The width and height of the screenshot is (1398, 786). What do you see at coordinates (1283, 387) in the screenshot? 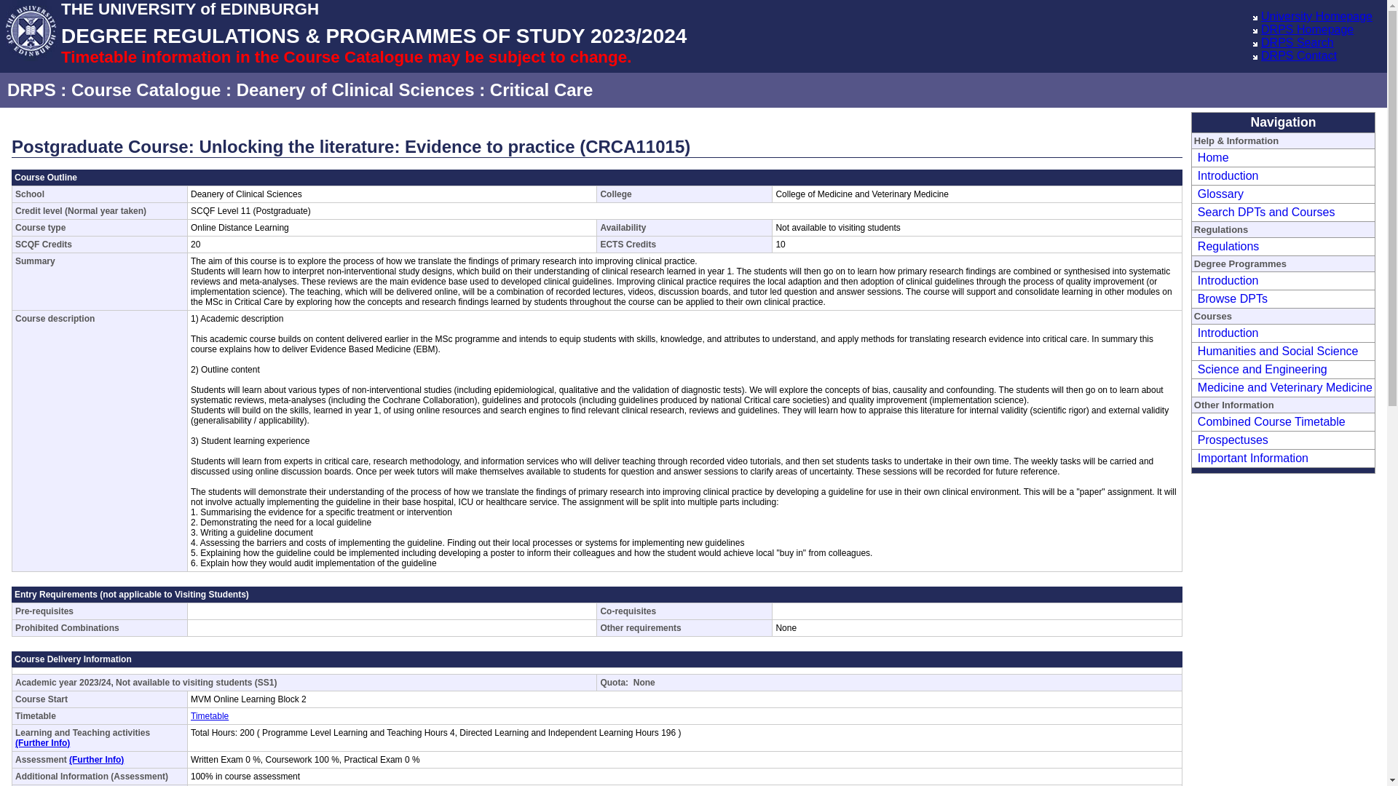
I see `Medicine and Veterinary Medicine` at bounding box center [1283, 387].